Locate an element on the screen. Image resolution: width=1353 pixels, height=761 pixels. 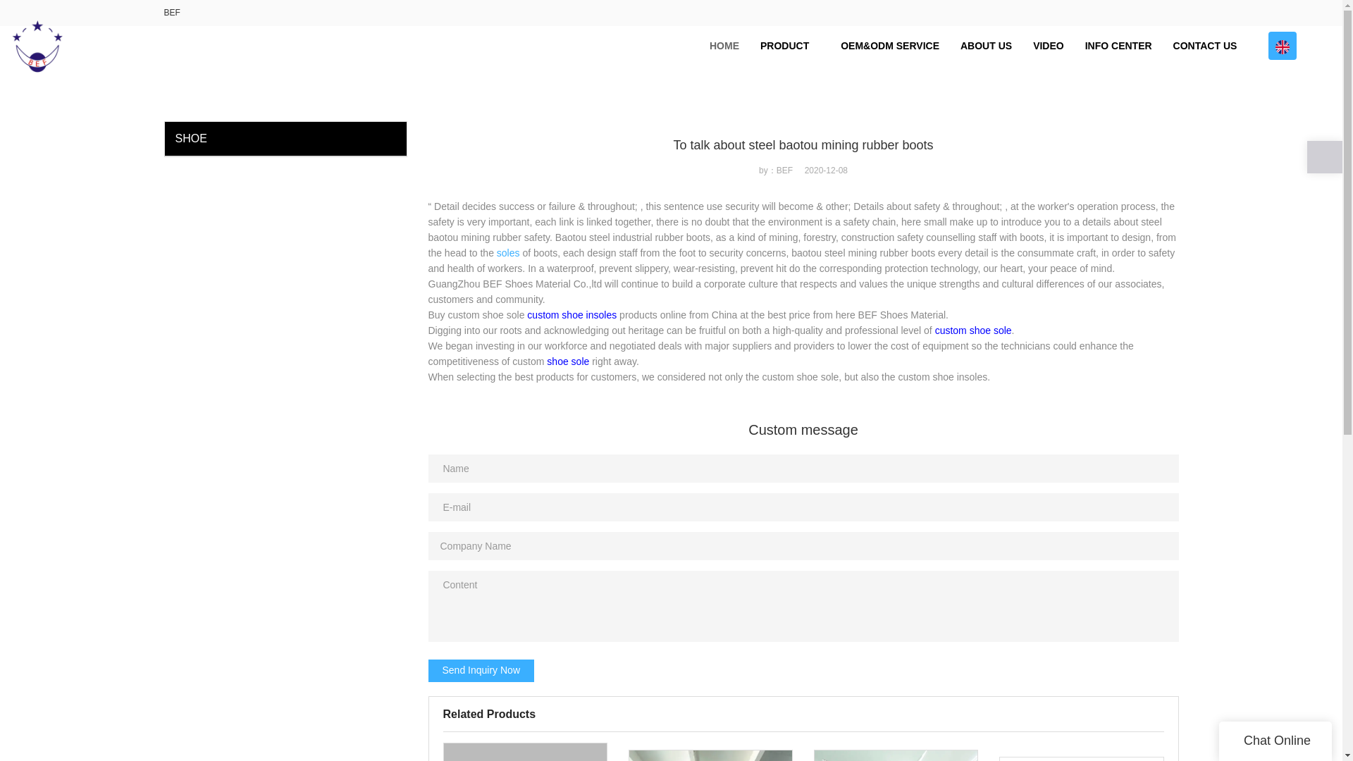
ABOUT US is located at coordinates (986, 46).